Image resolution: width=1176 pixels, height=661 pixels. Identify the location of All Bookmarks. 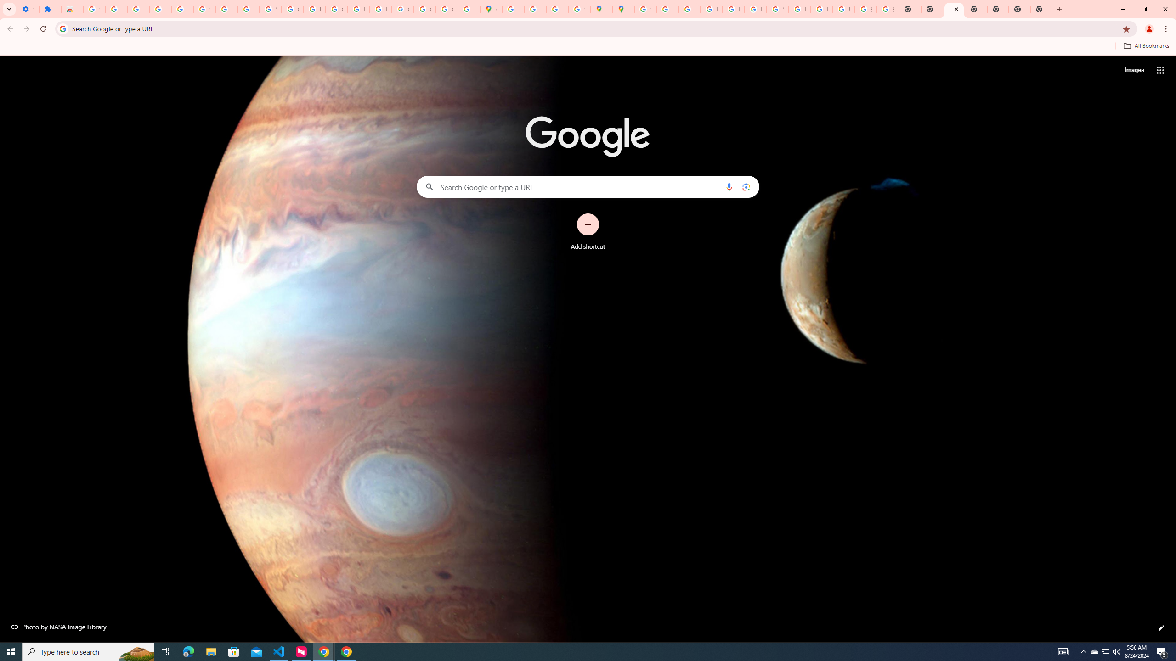
(1146, 46).